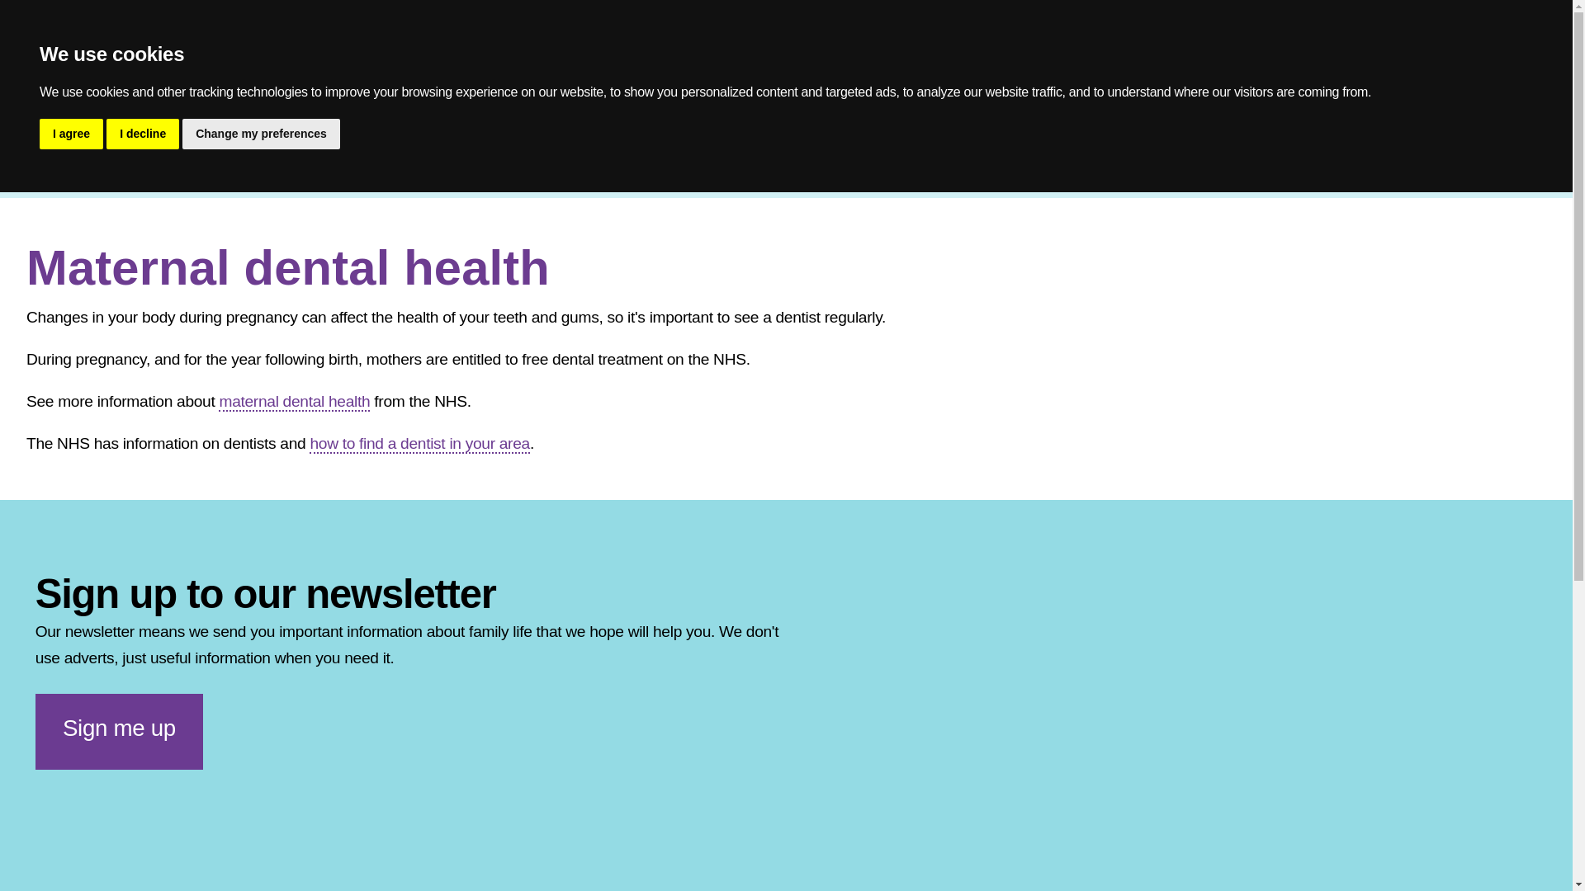  I want to click on Latest news, so click(657, 125).